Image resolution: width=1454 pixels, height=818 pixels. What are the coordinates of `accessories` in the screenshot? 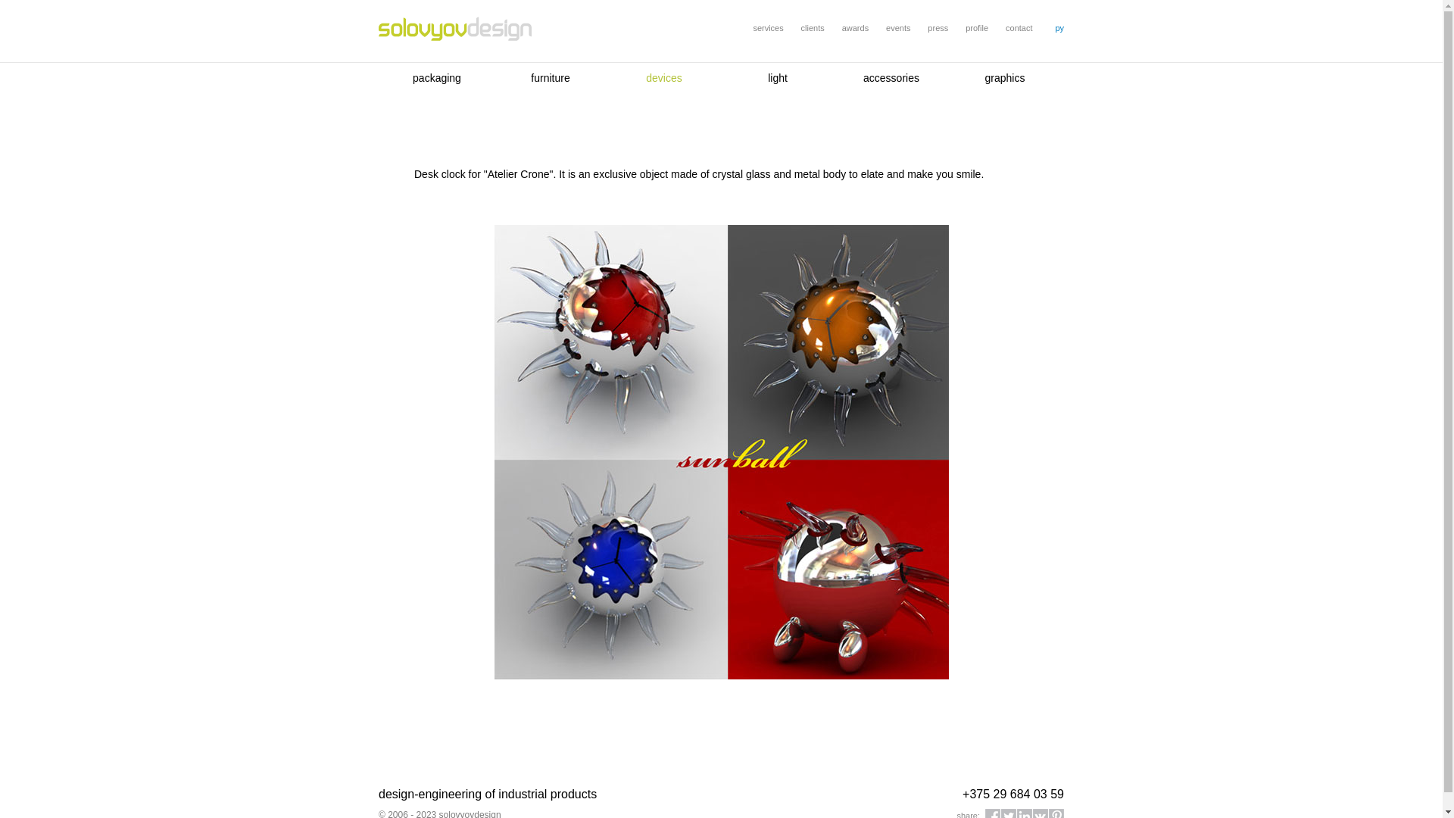 It's located at (891, 78).